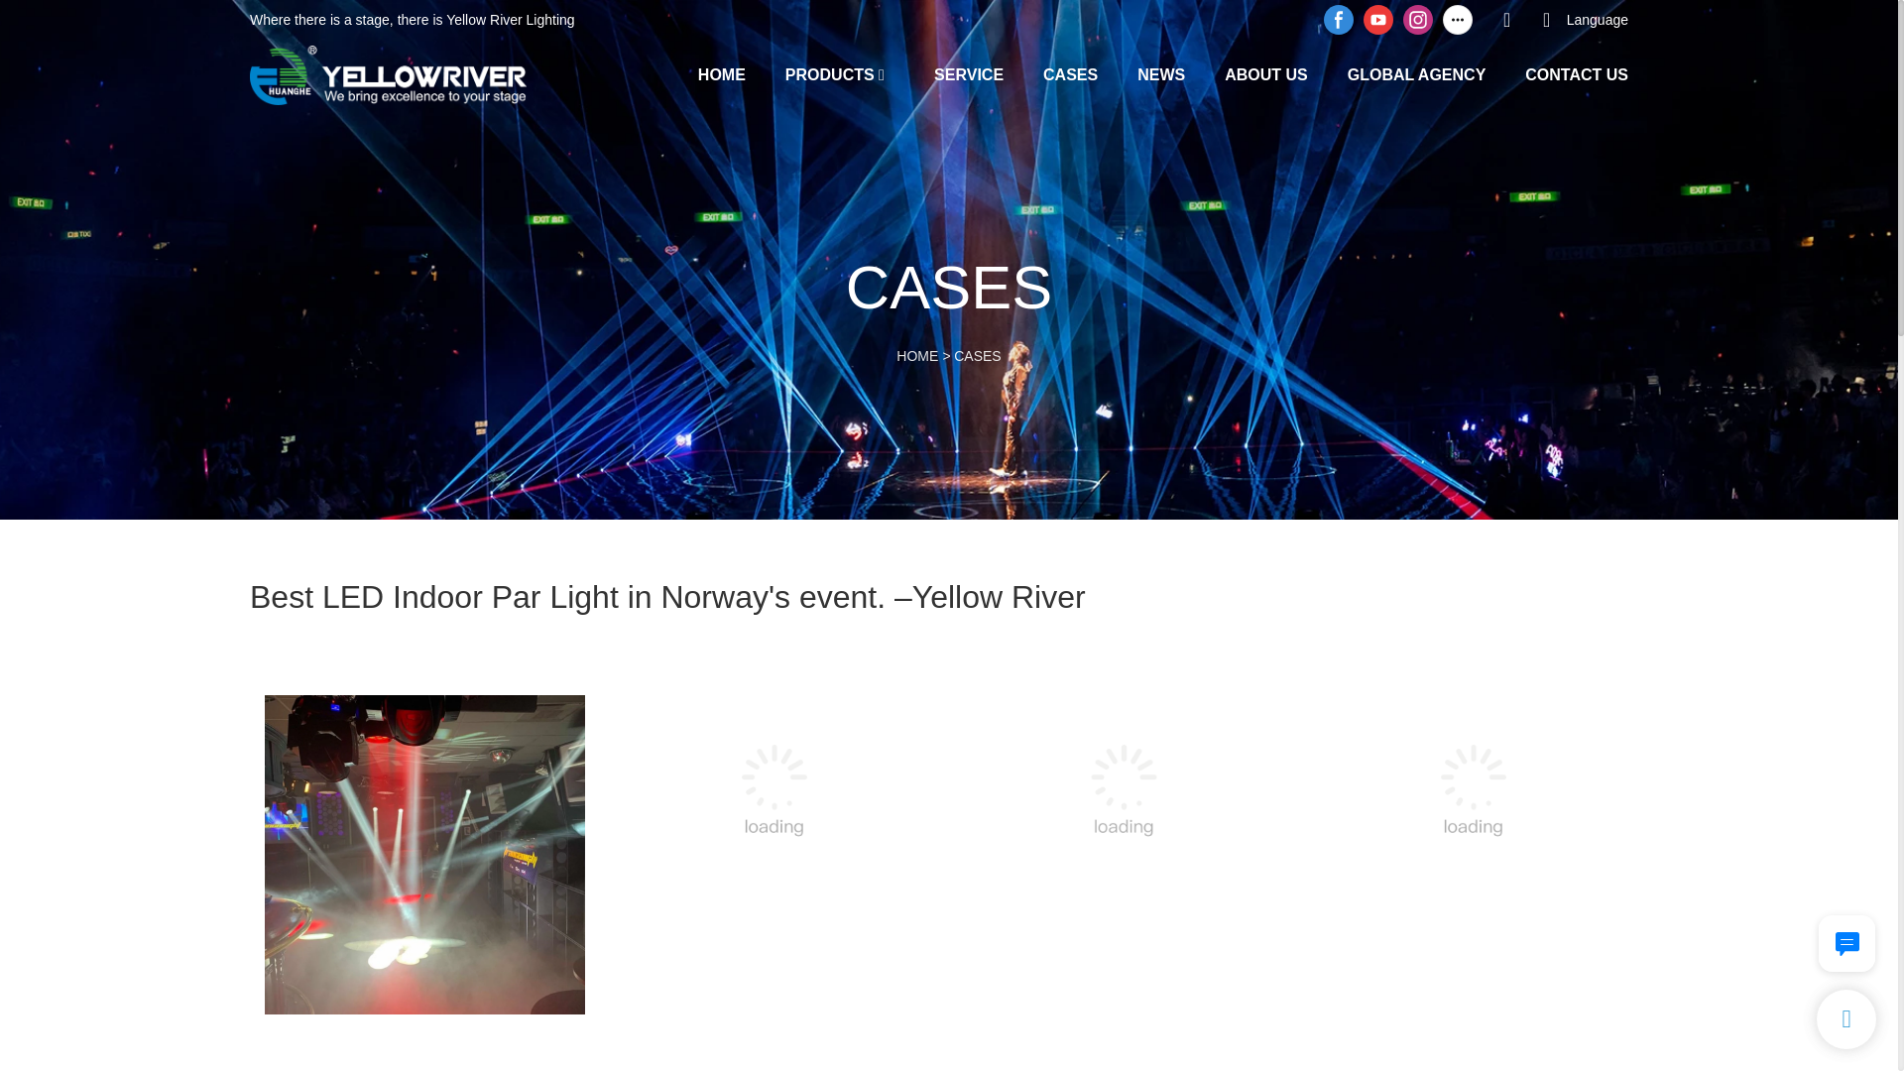 The height and width of the screenshot is (1071, 1904). Describe the element at coordinates (1576, 73) in the screenshot. I see `CONTACT US` at that location.